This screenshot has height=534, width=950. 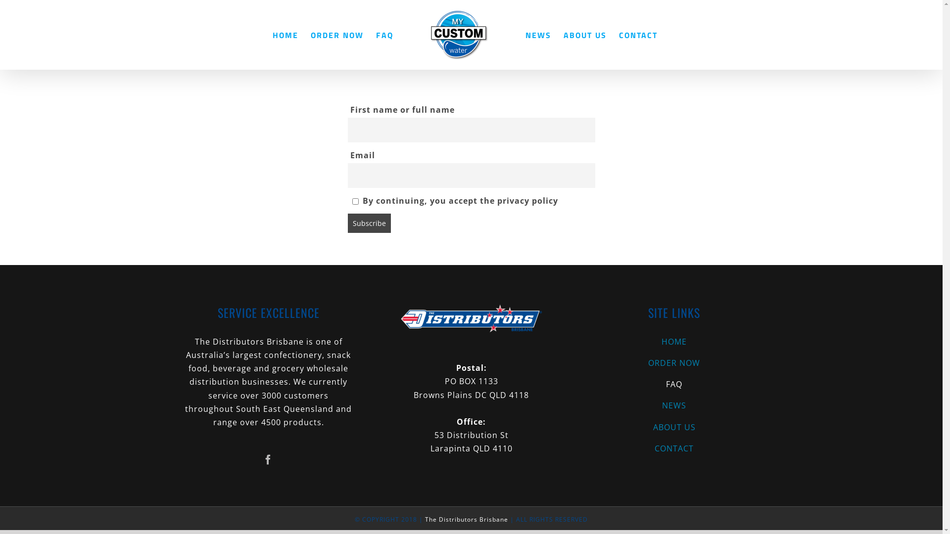 I want to click on Subscribe, so click(x=369, y=223).